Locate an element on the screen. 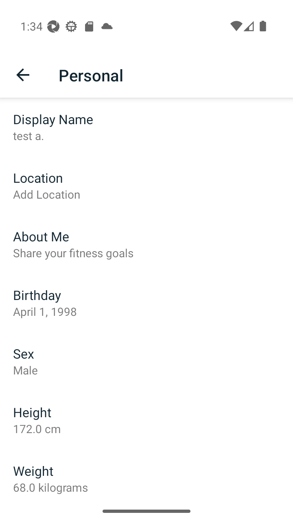 This screenshot has width=293, height=521. Sex Male is located at coordinates (146, 361).